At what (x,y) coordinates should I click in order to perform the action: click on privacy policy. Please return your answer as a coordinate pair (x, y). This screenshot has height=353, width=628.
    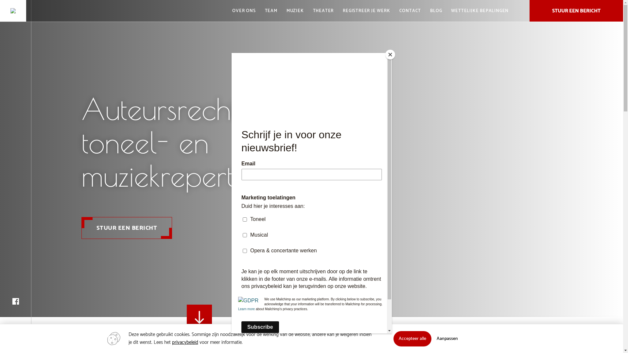
    Looking at the image, I should click on (323, 180).